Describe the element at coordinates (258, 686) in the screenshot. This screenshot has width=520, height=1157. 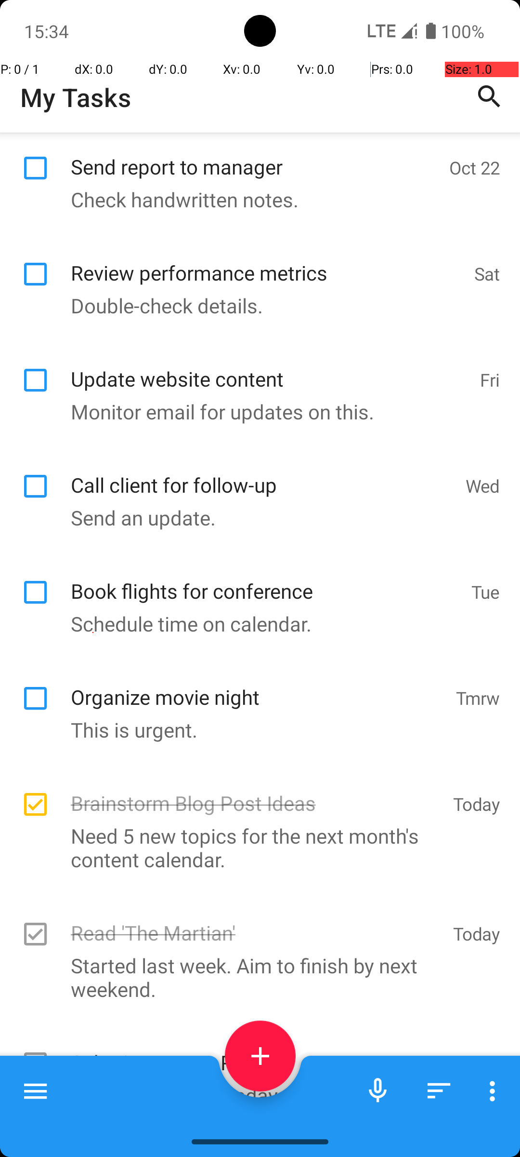
I see `Organize movie night` at that location.